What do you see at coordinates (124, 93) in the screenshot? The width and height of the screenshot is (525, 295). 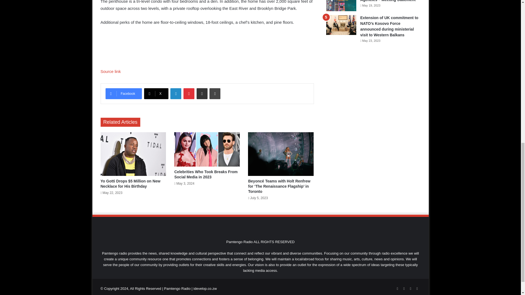 I see `Facebook` at bounding box center [124, 93].